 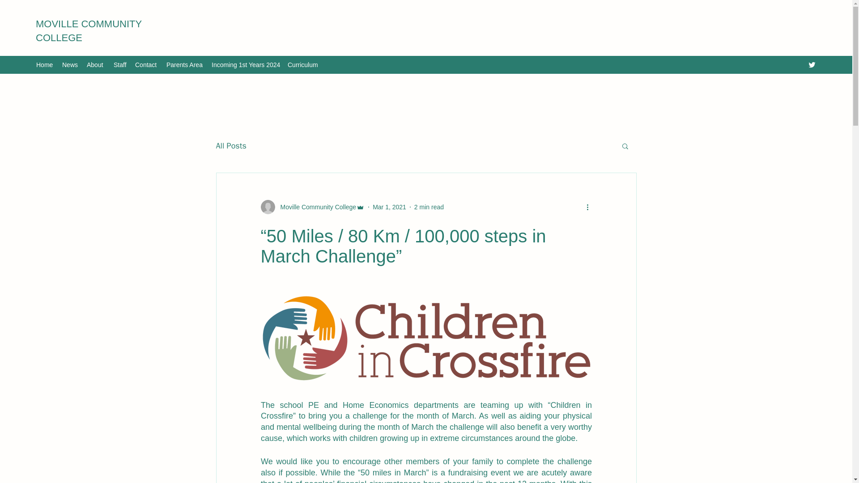 I want to click on Moville Community College, so click(x=315, y=207).